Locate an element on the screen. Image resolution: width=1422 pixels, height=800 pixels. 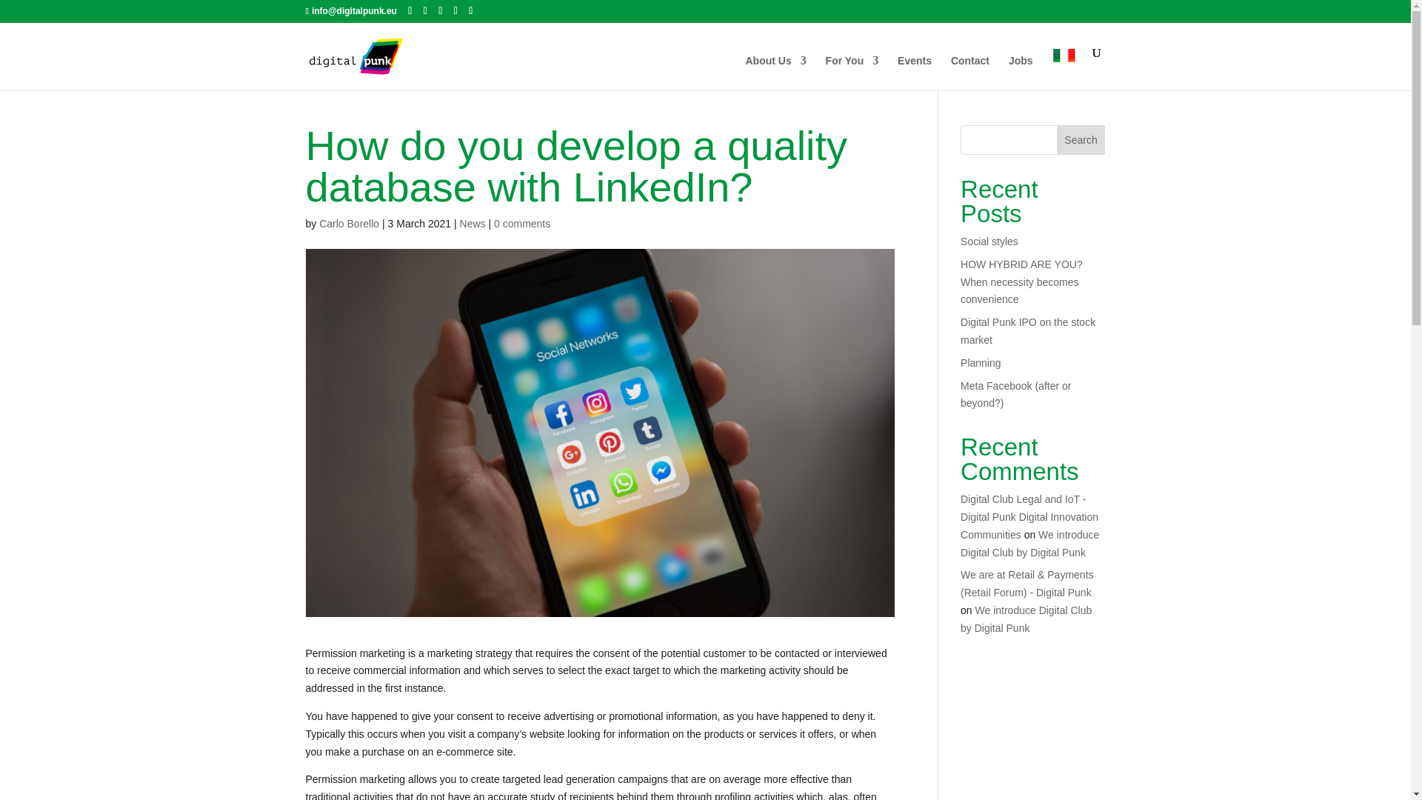
Events is located at coordinates (914, 73).